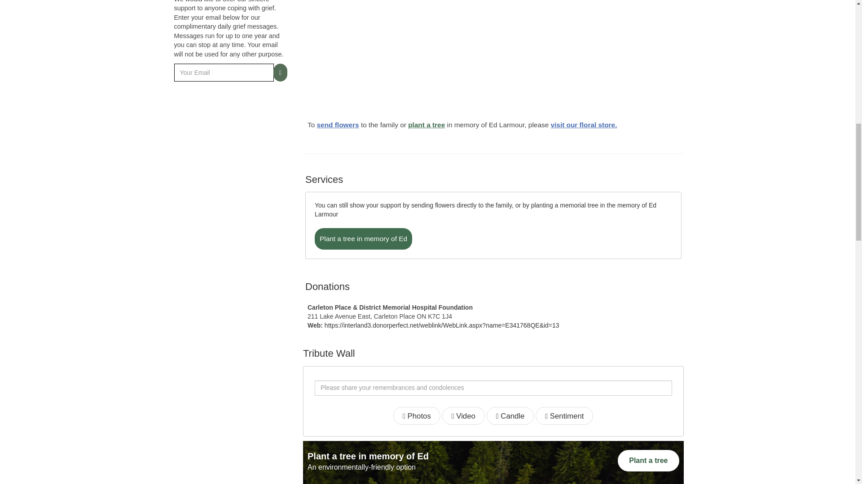 The height and width of the screenshot is (484, 862). I want to click on Plant a tree, so click(648, 461).